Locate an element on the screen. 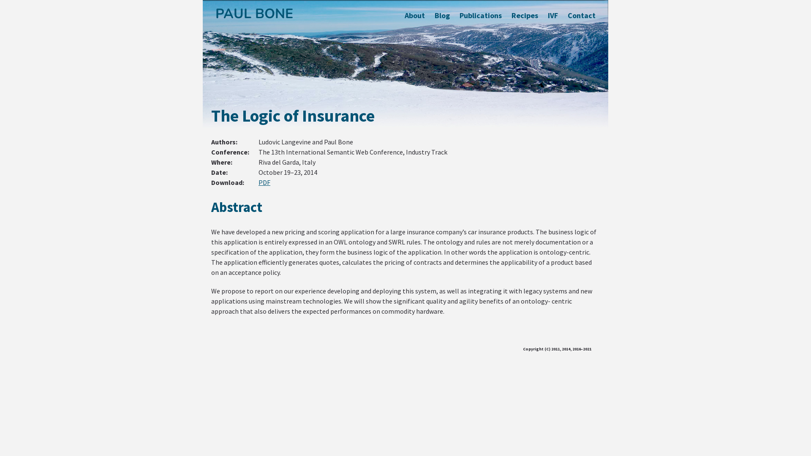 Image resolution: width=811 pixels, height=456 pixels. About is located at coordinates (415, 15).